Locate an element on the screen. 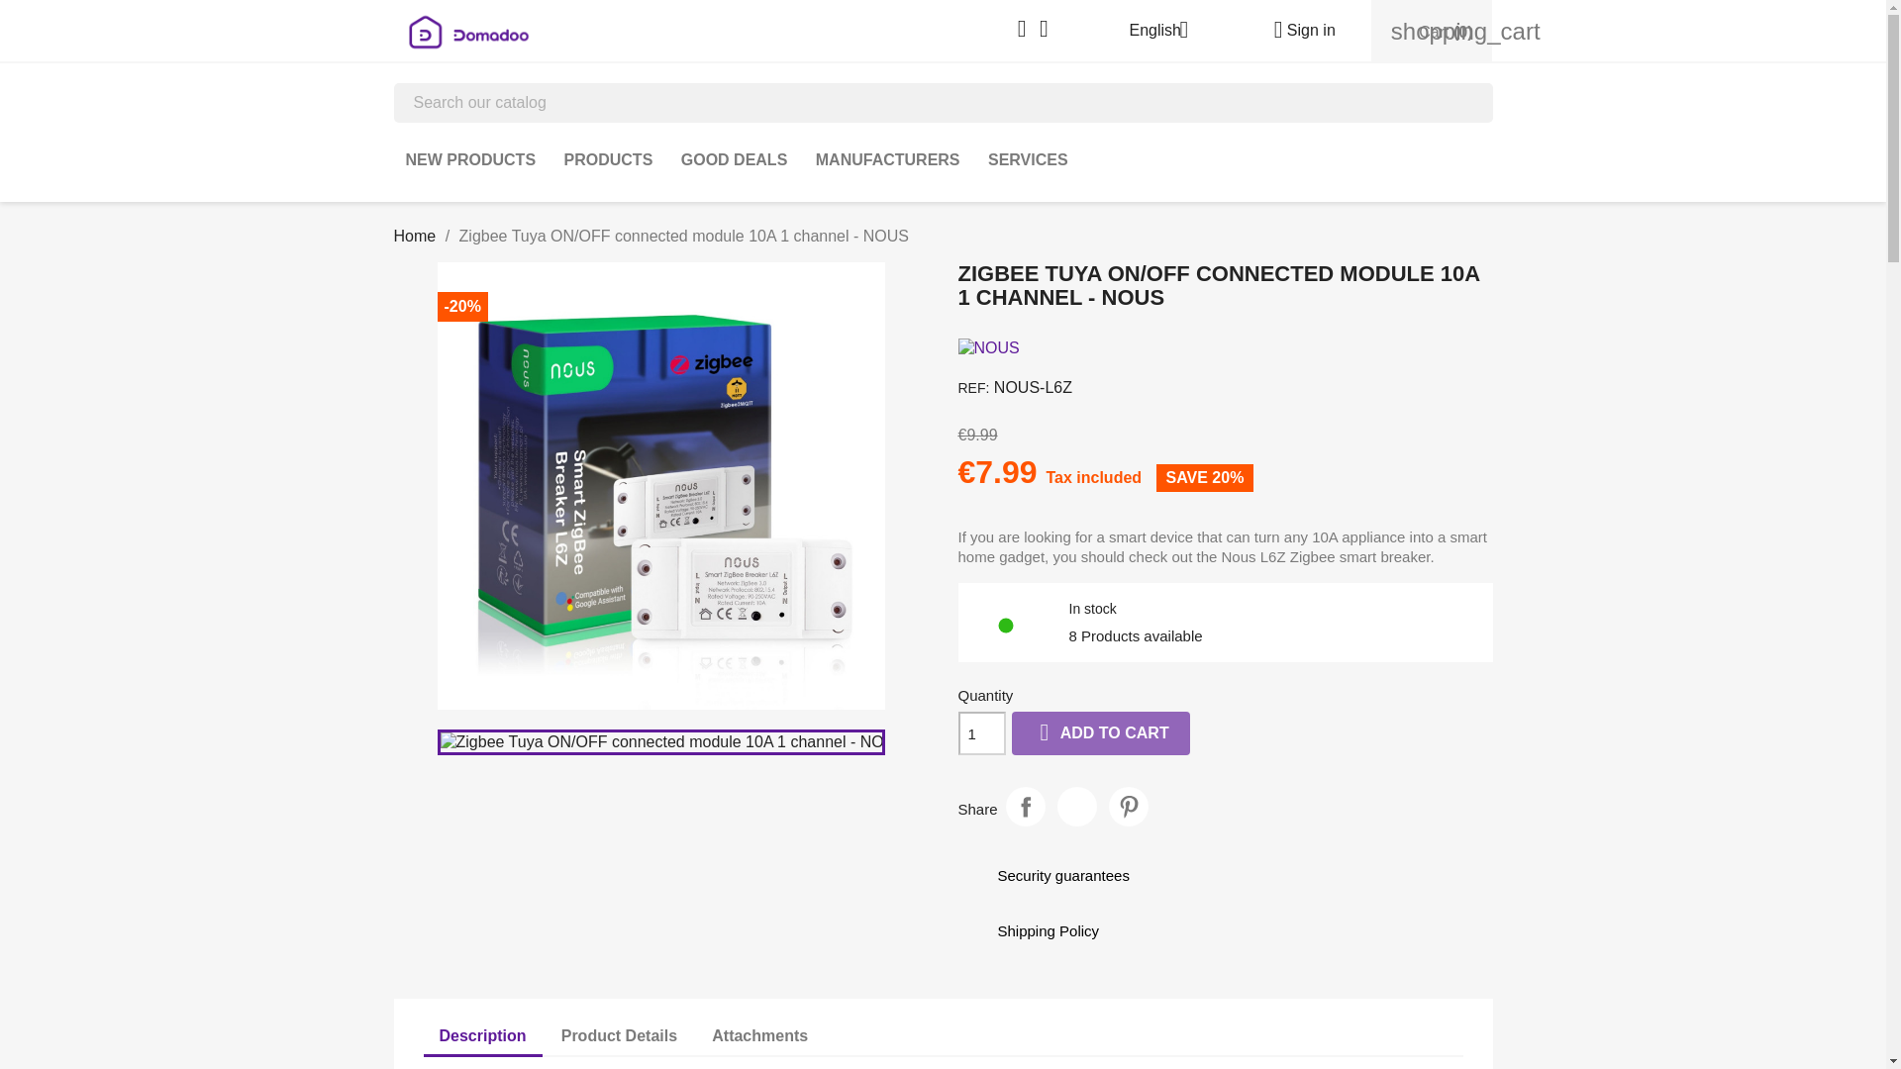  PRODUCTS is located at coordinates (609, 160).